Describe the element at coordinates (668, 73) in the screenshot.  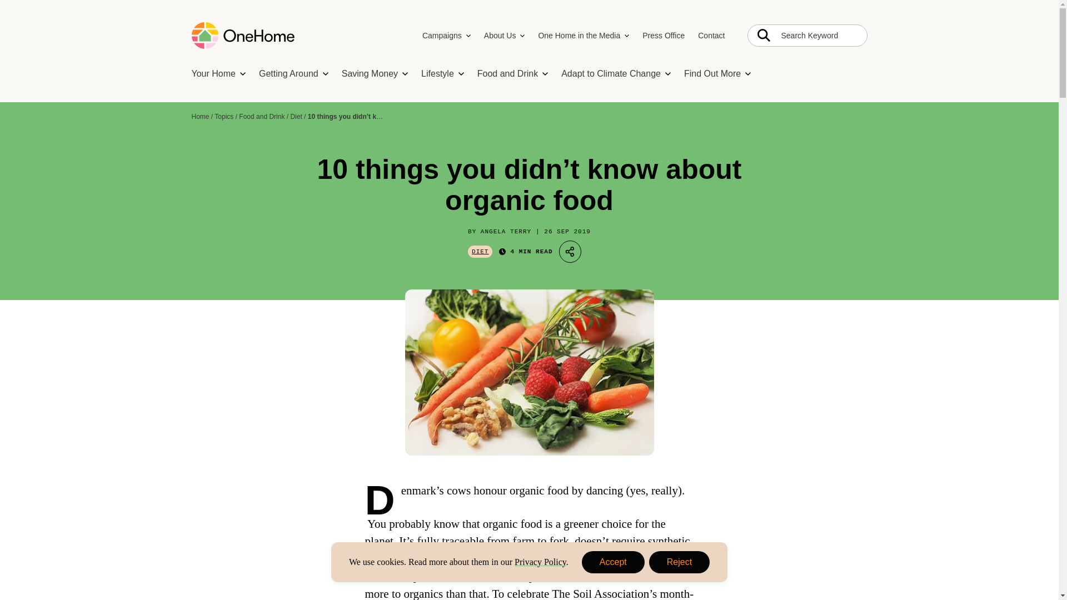
I see `Saving Money` at that location.